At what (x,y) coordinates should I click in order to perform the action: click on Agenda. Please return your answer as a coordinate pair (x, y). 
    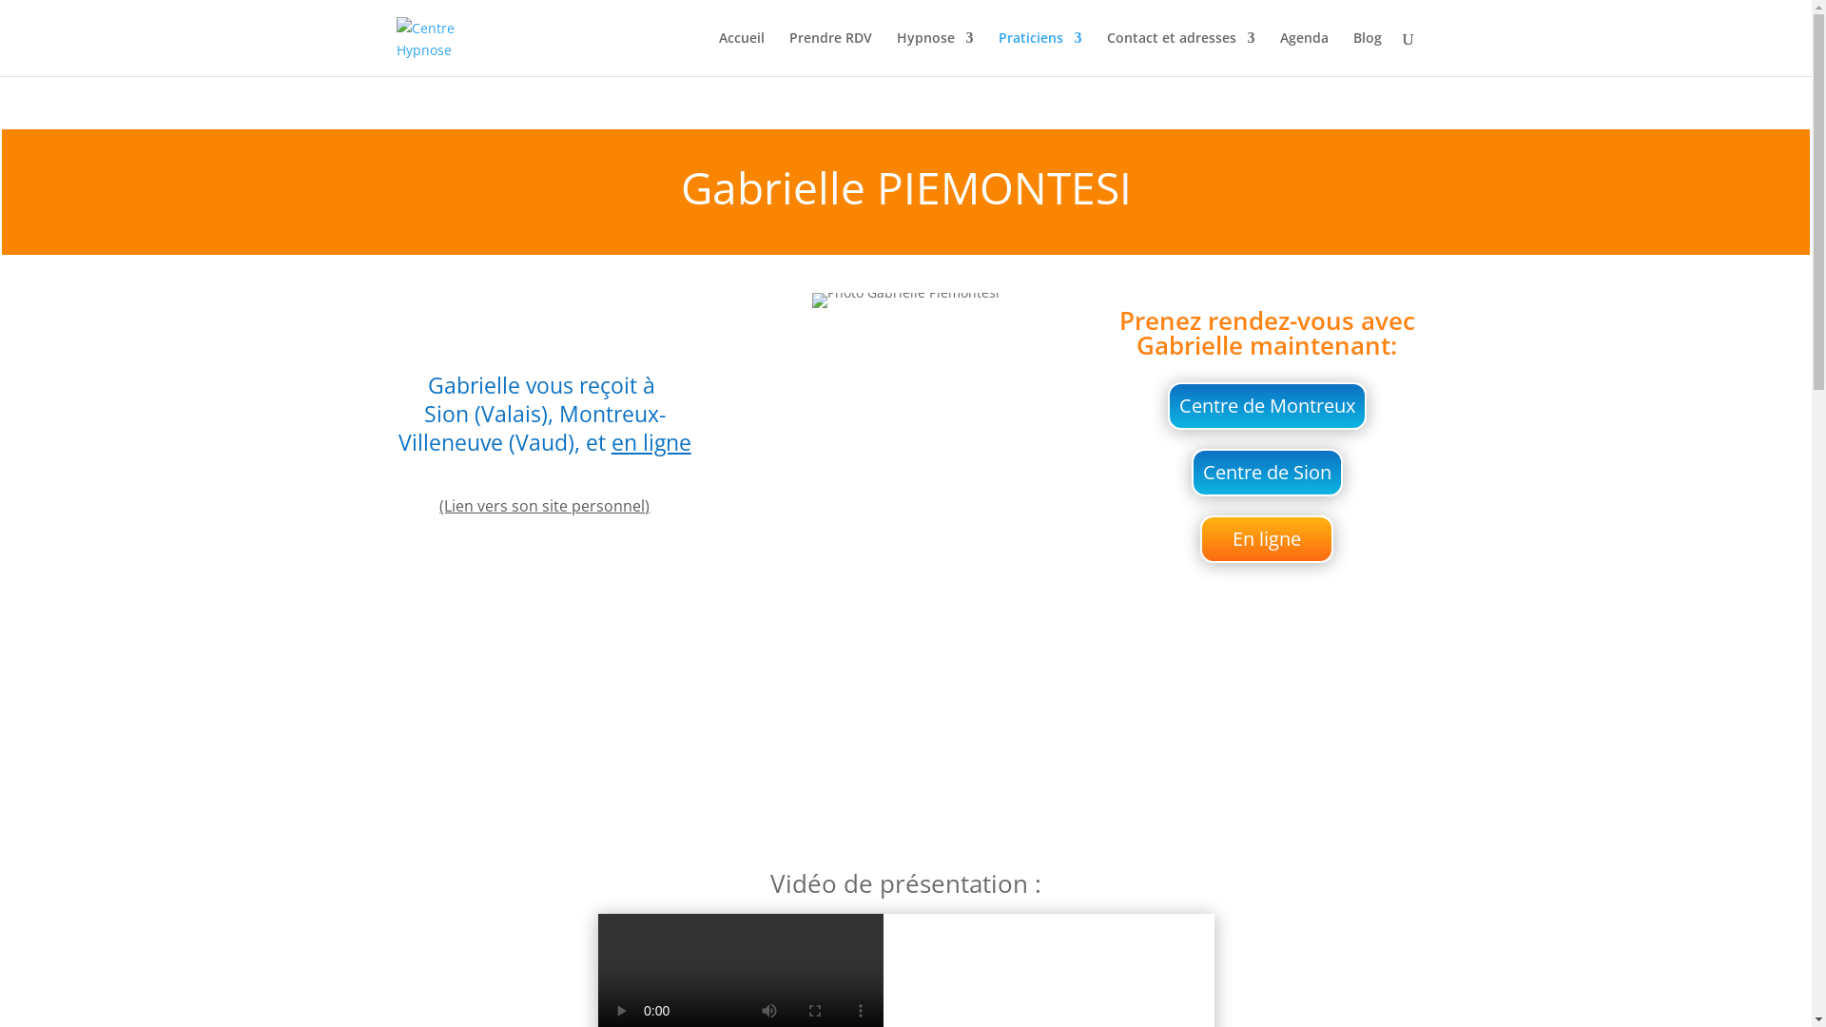
    Looking at the image, I should click on (1305, 53).